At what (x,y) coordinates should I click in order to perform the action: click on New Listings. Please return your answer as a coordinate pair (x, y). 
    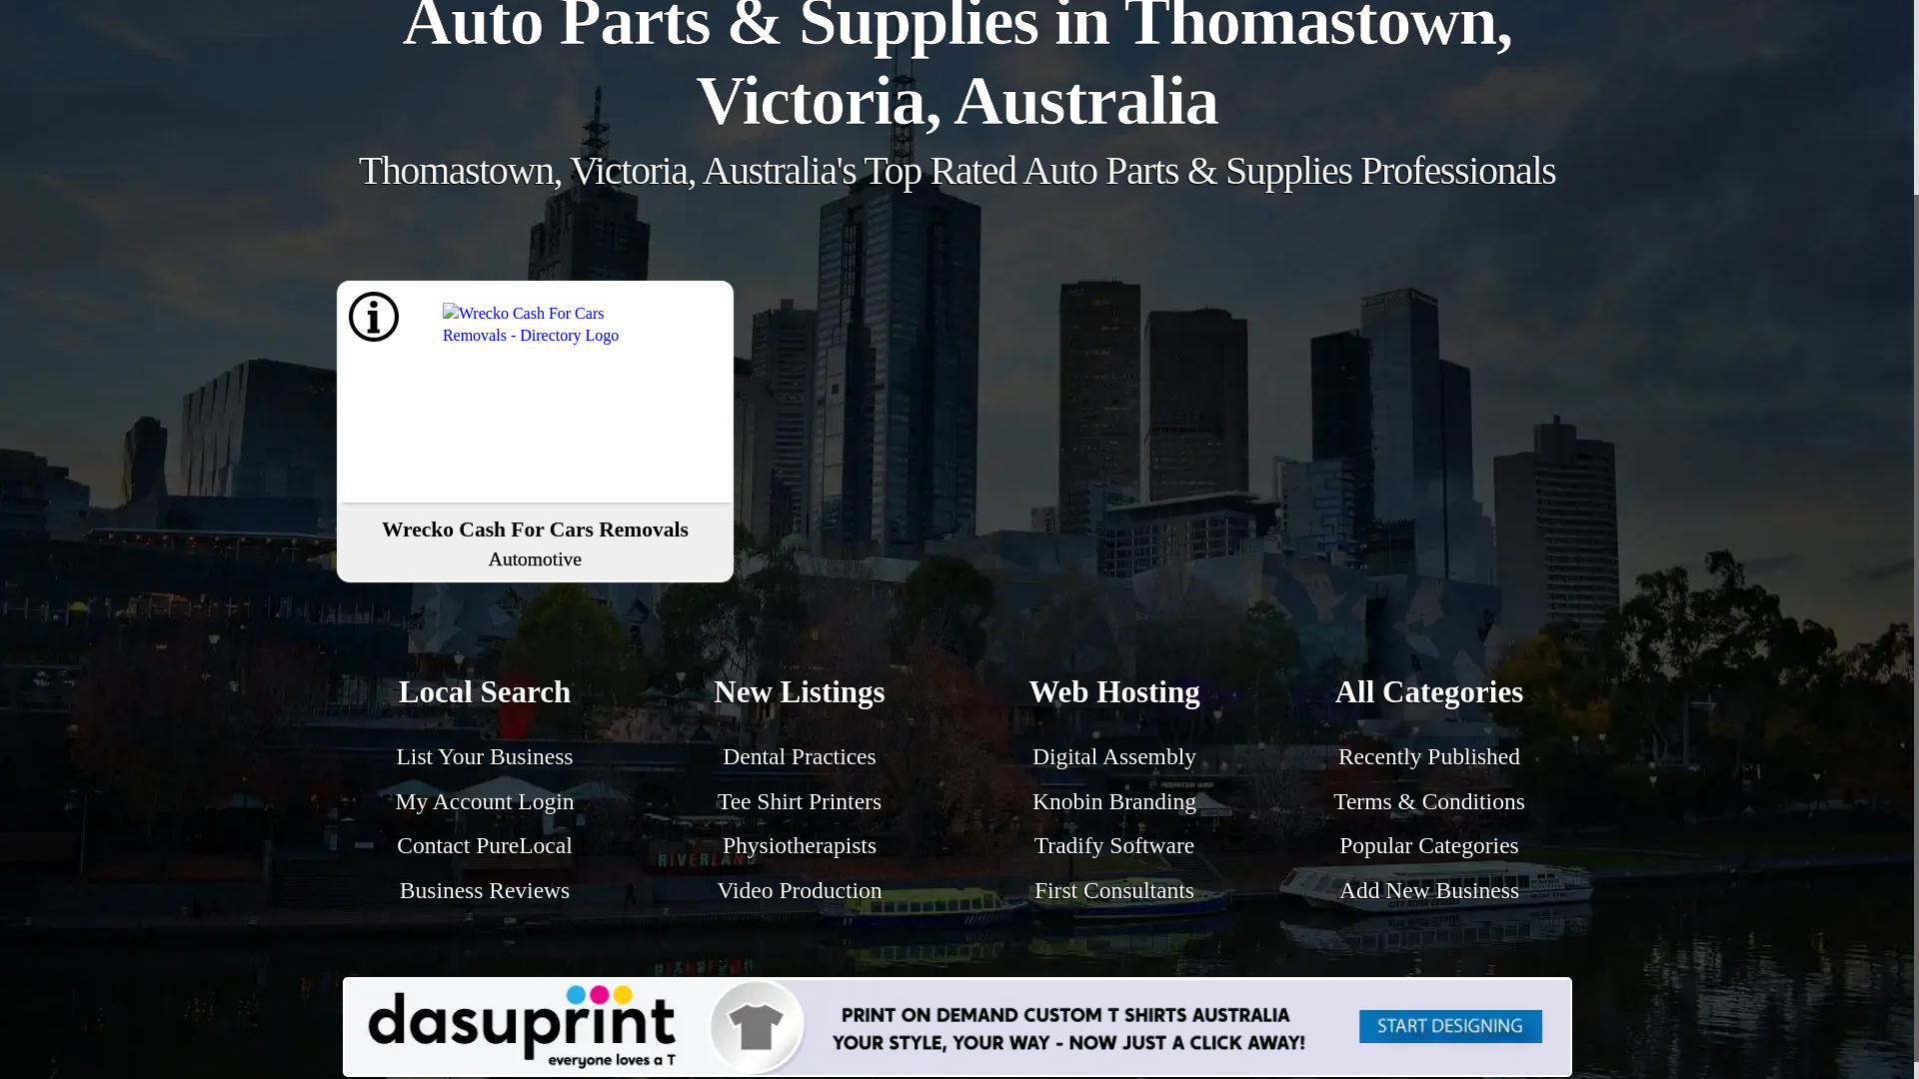
    Looking at the image, I should click on (800, 695).